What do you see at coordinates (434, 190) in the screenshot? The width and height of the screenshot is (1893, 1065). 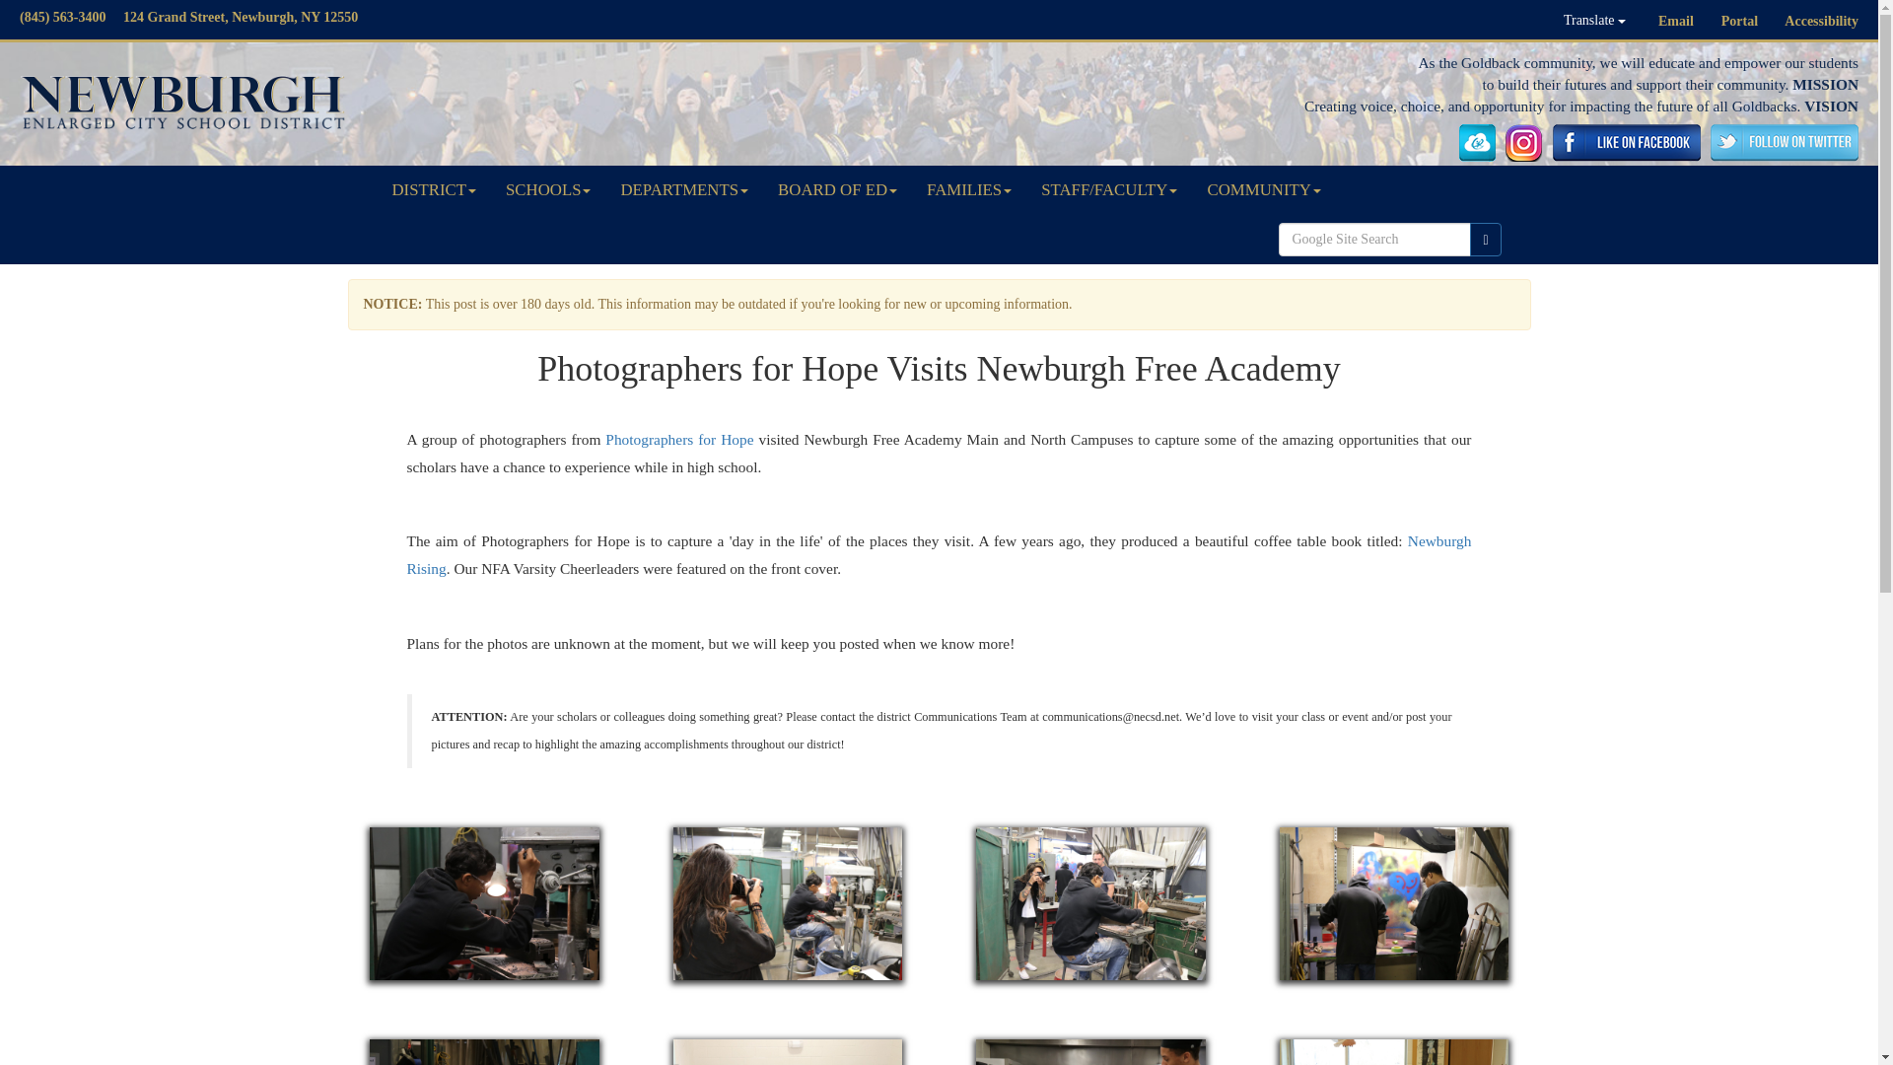 I see `DISTRICT` at bounding box center [434, 190].